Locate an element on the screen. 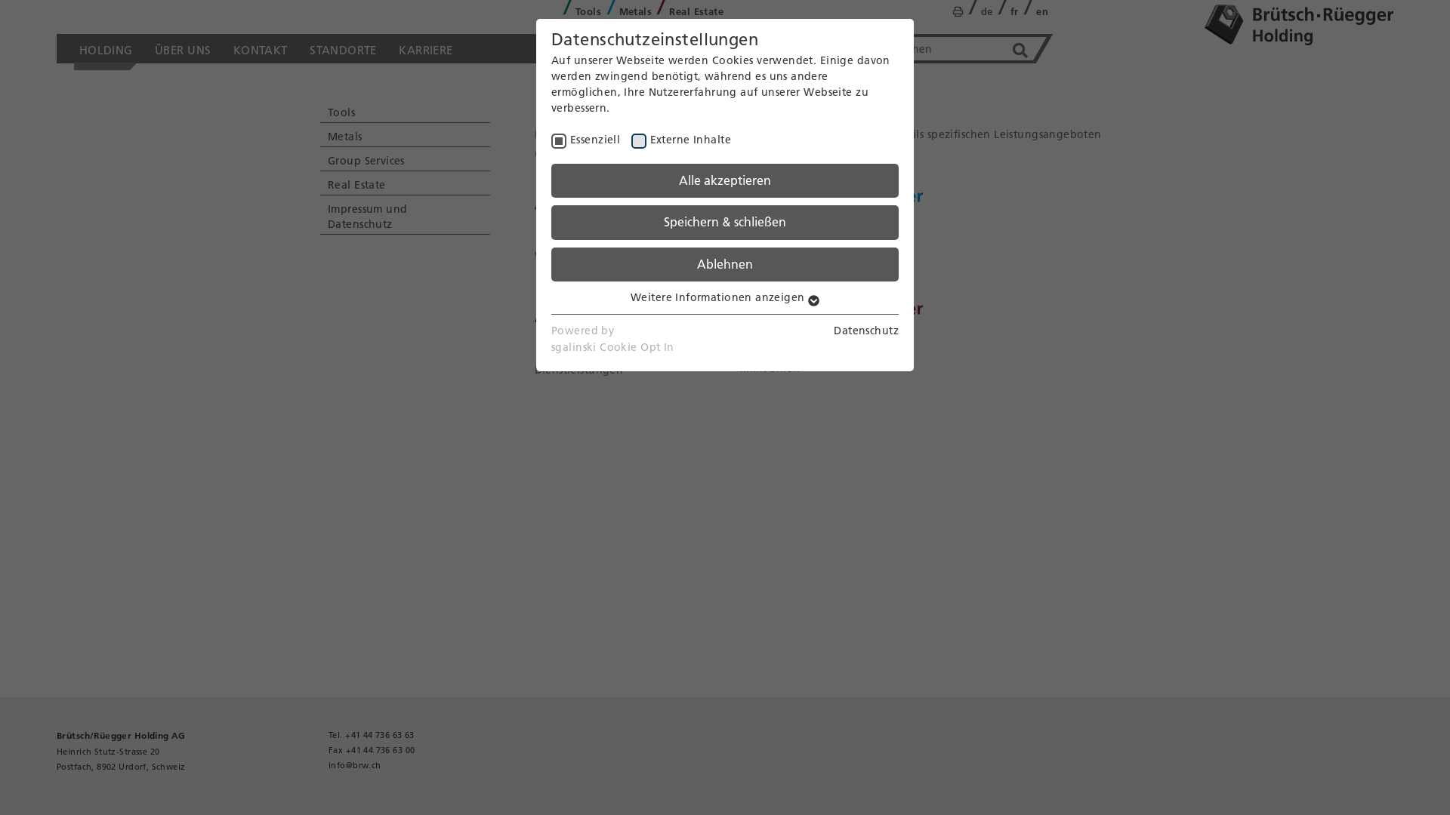 The width and height of the screenshot is (1450, 815). Dienstleistungen is located at coordinates (579, 370).